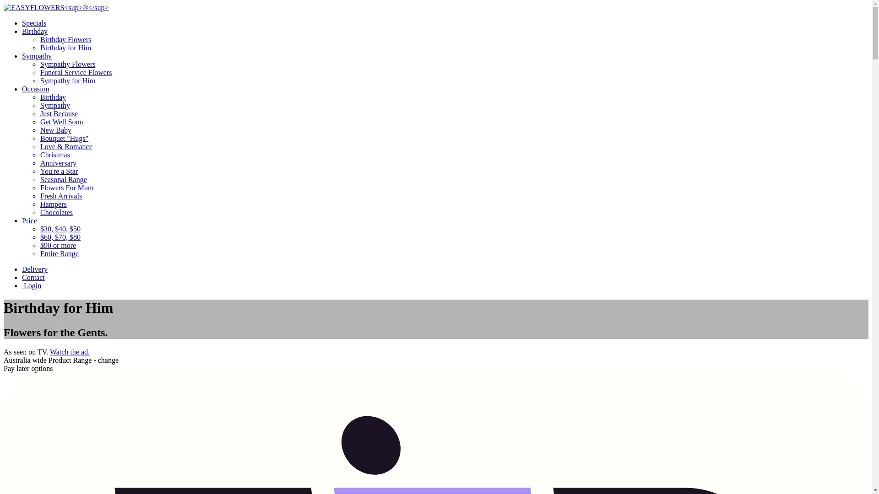  I want to click on Love & Romance, so click(454, 146).